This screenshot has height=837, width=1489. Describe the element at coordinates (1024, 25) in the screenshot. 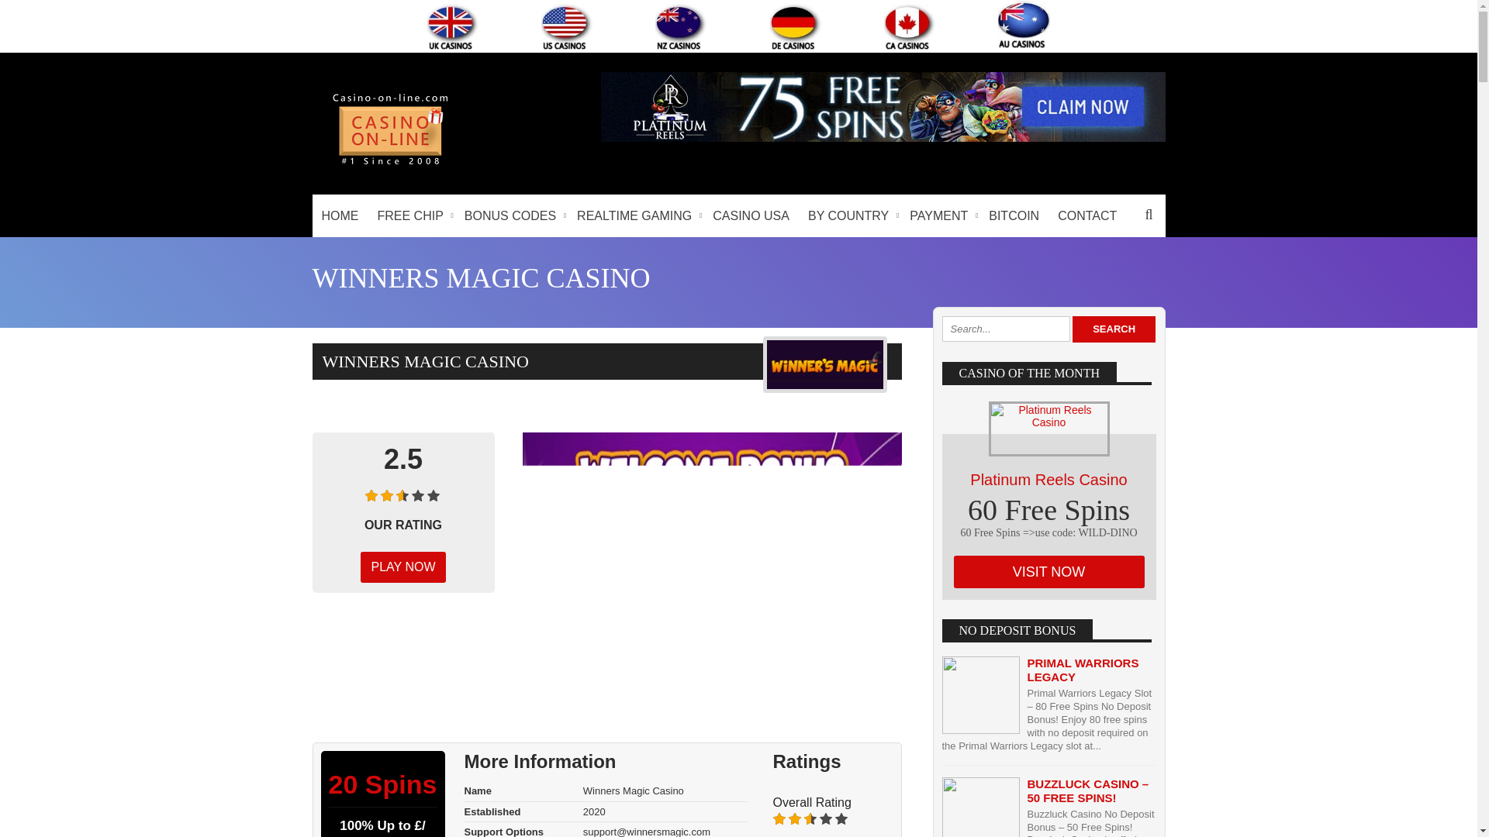

I see `AU Casinos` at that location.